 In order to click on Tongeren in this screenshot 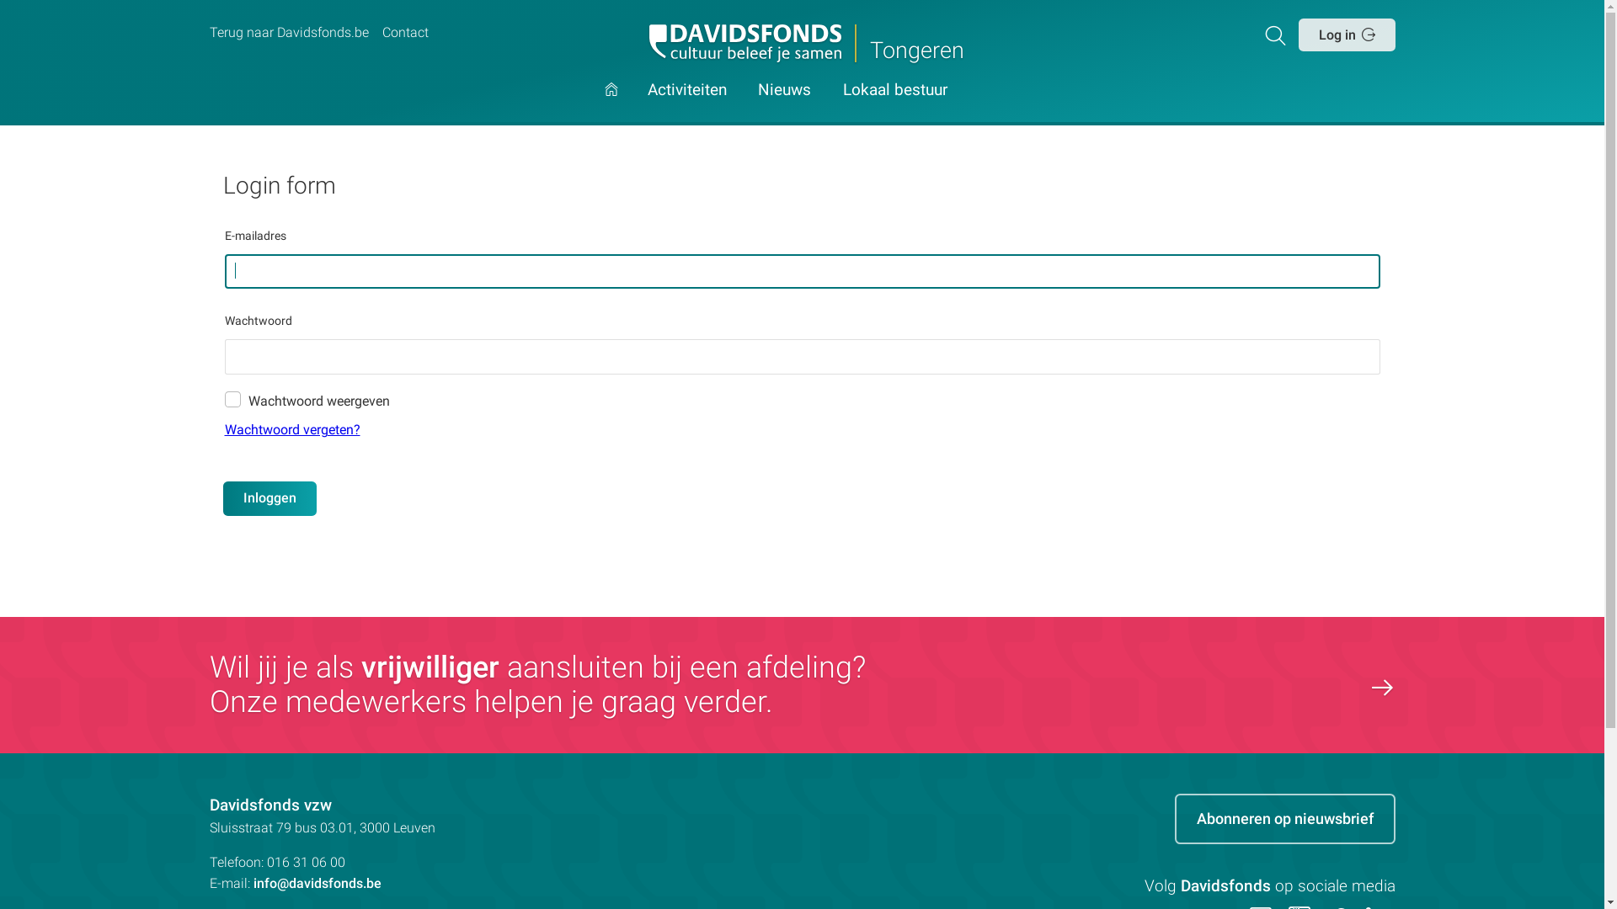, I will do `click(802, 44)`.